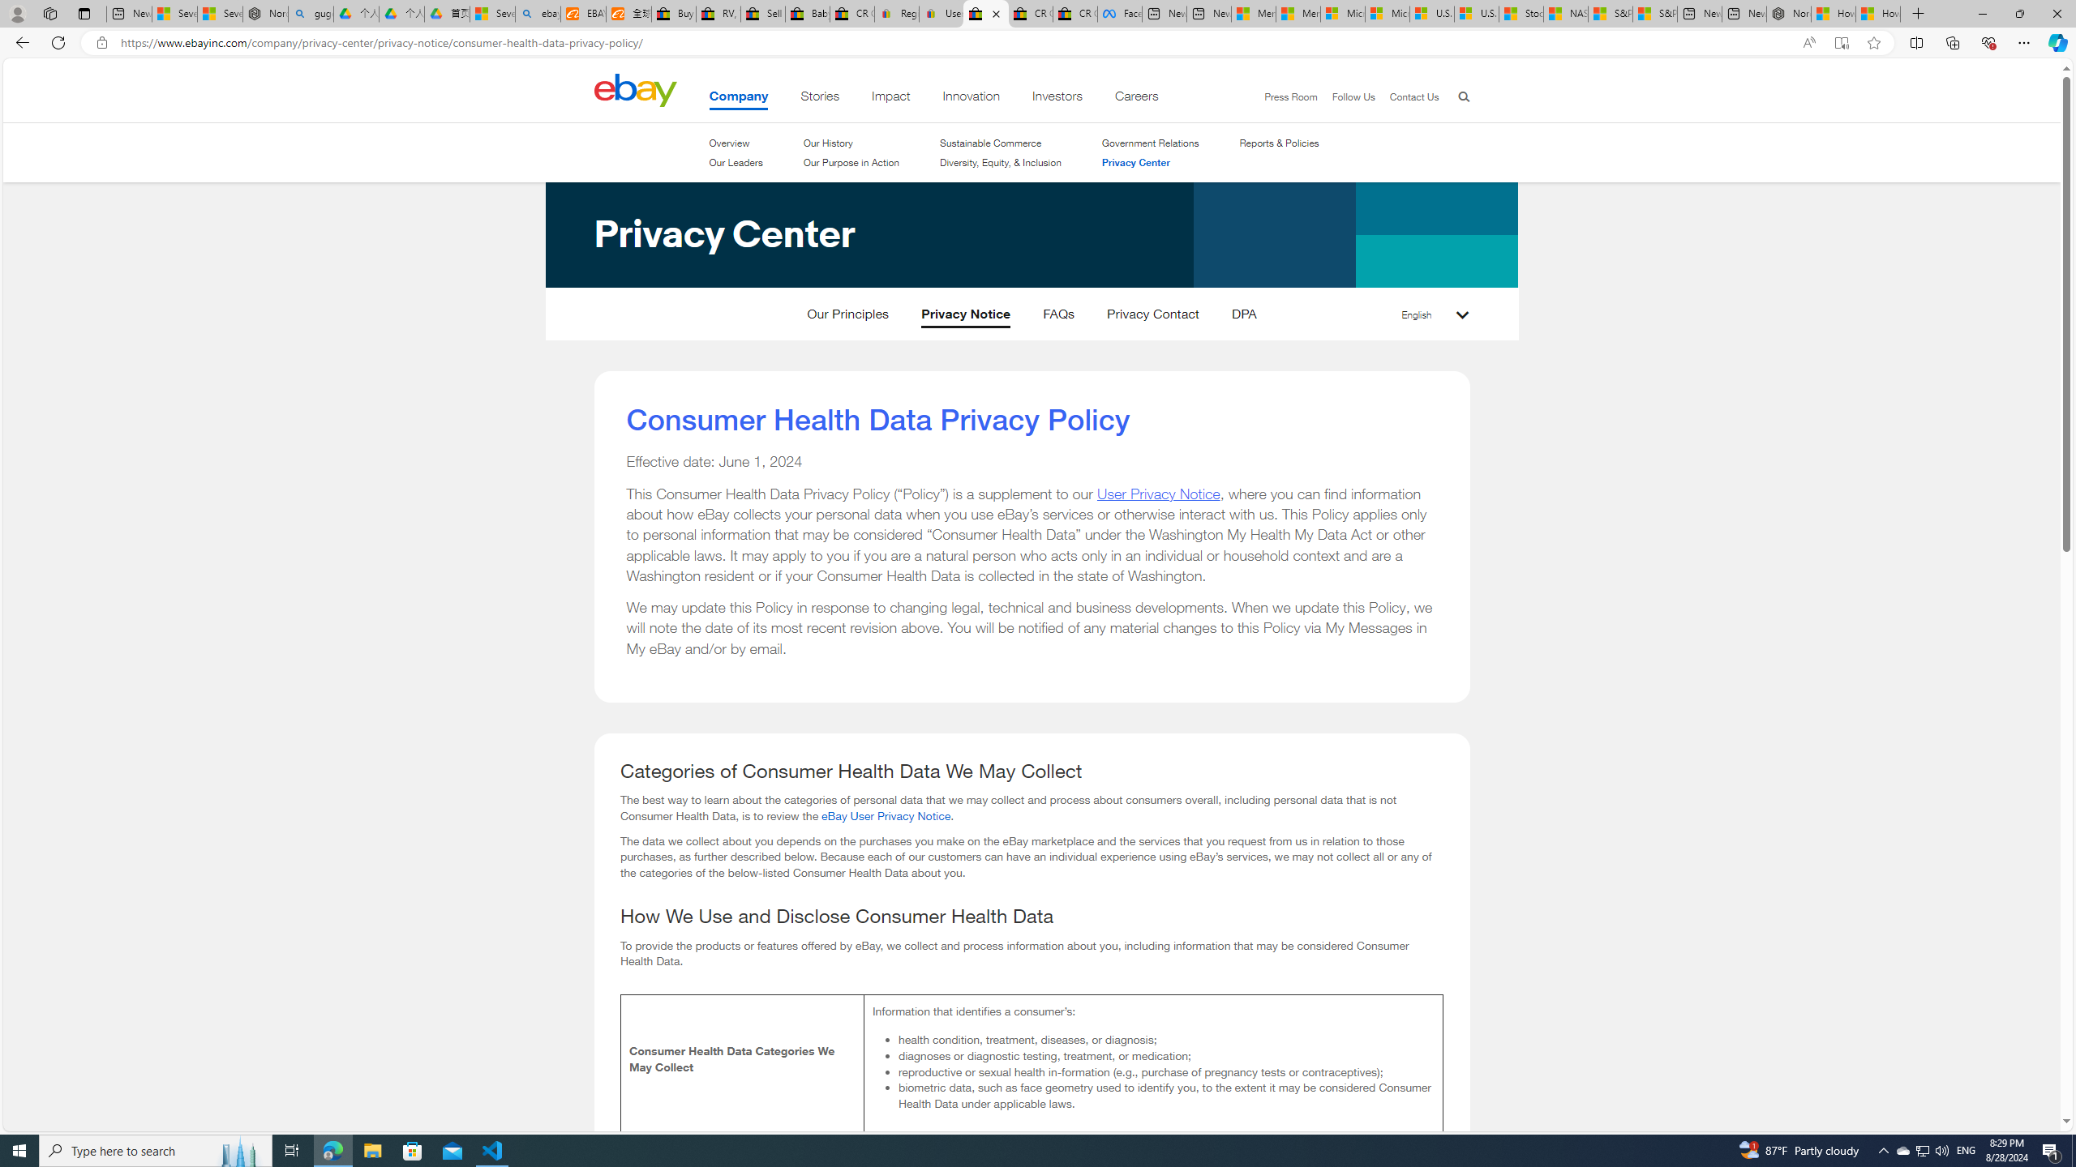  I want to click on Impact, so click(891, 99).